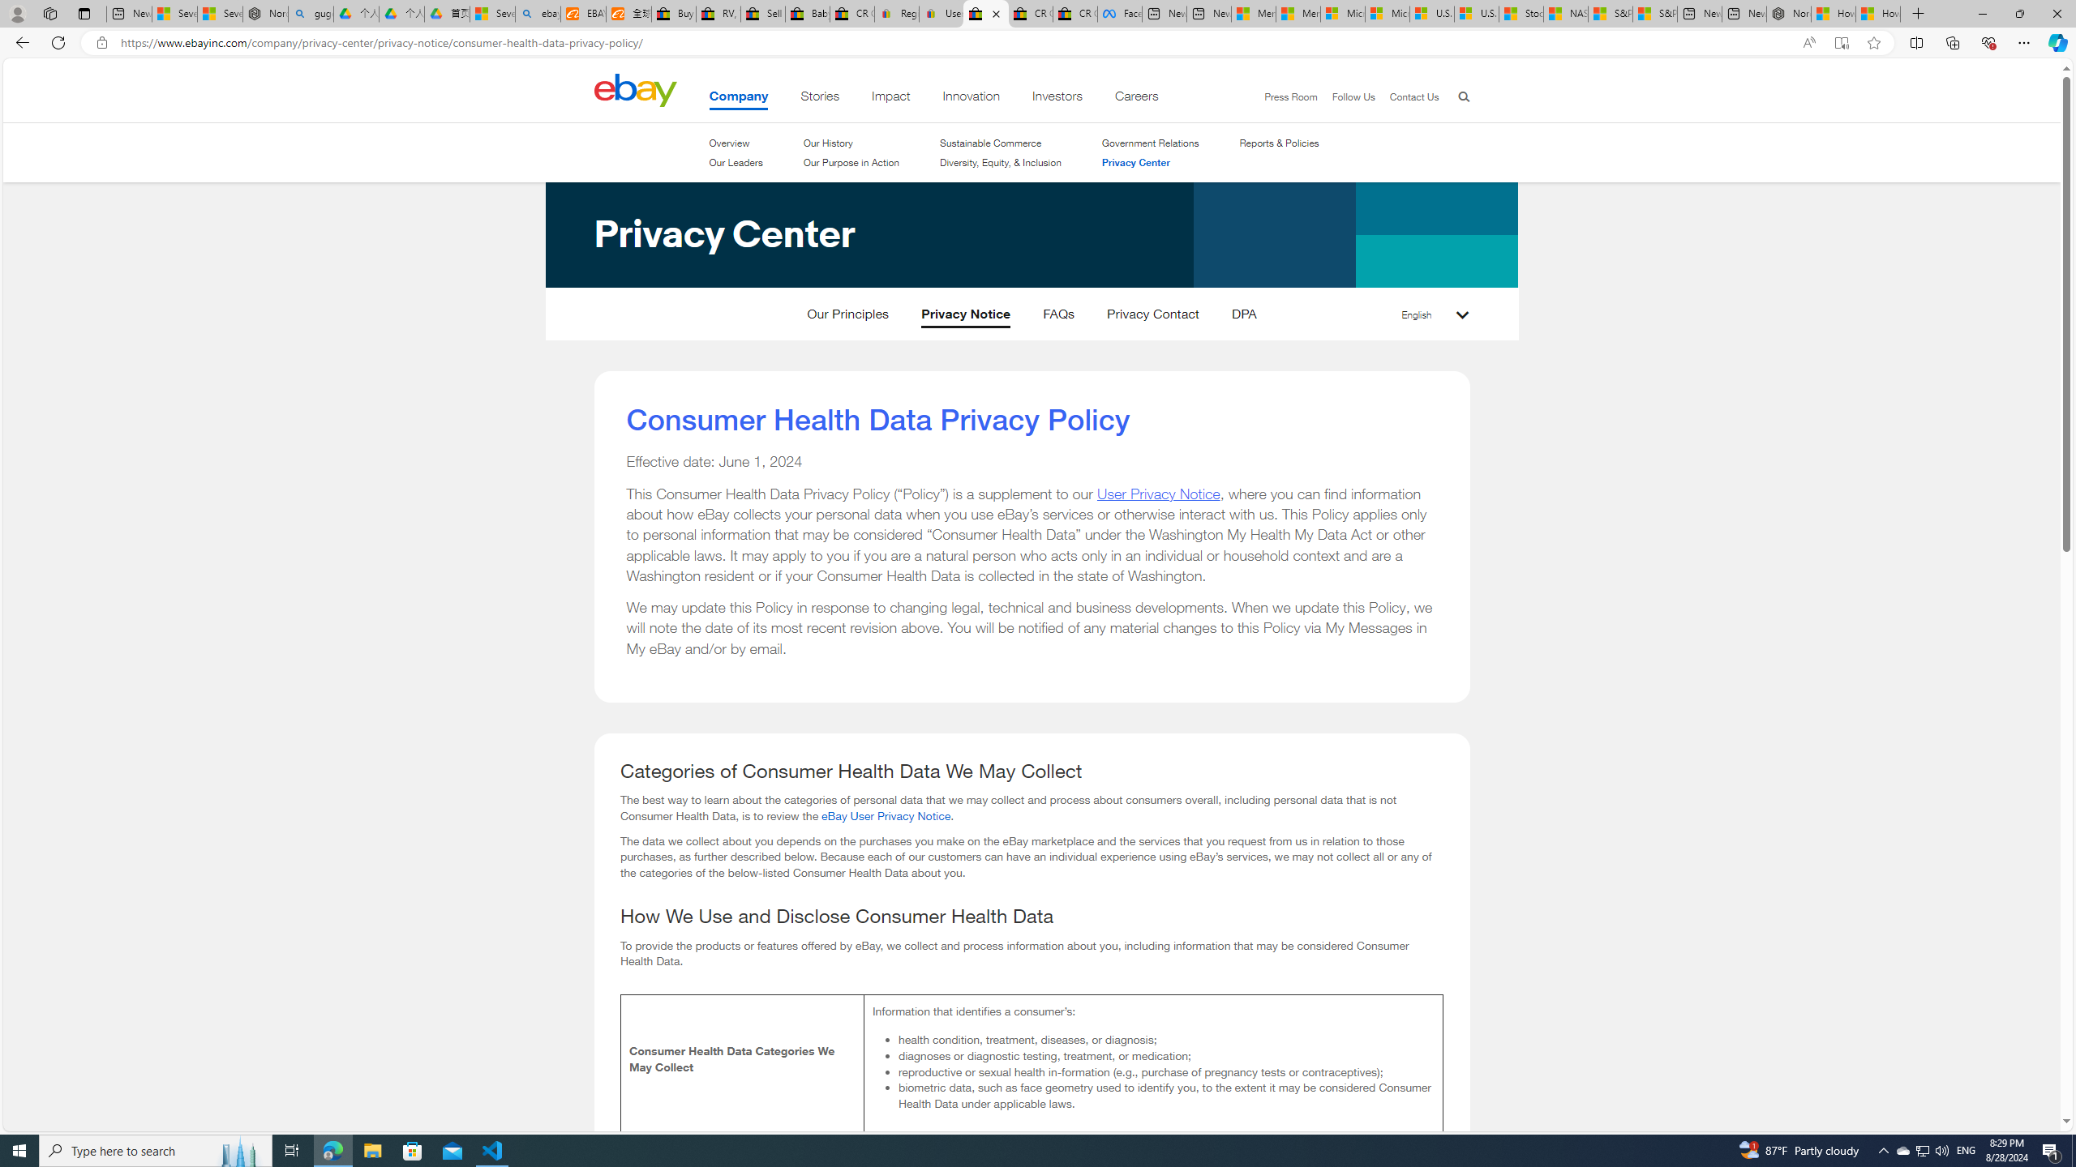  I want to click on Impact, so click(891, 99).